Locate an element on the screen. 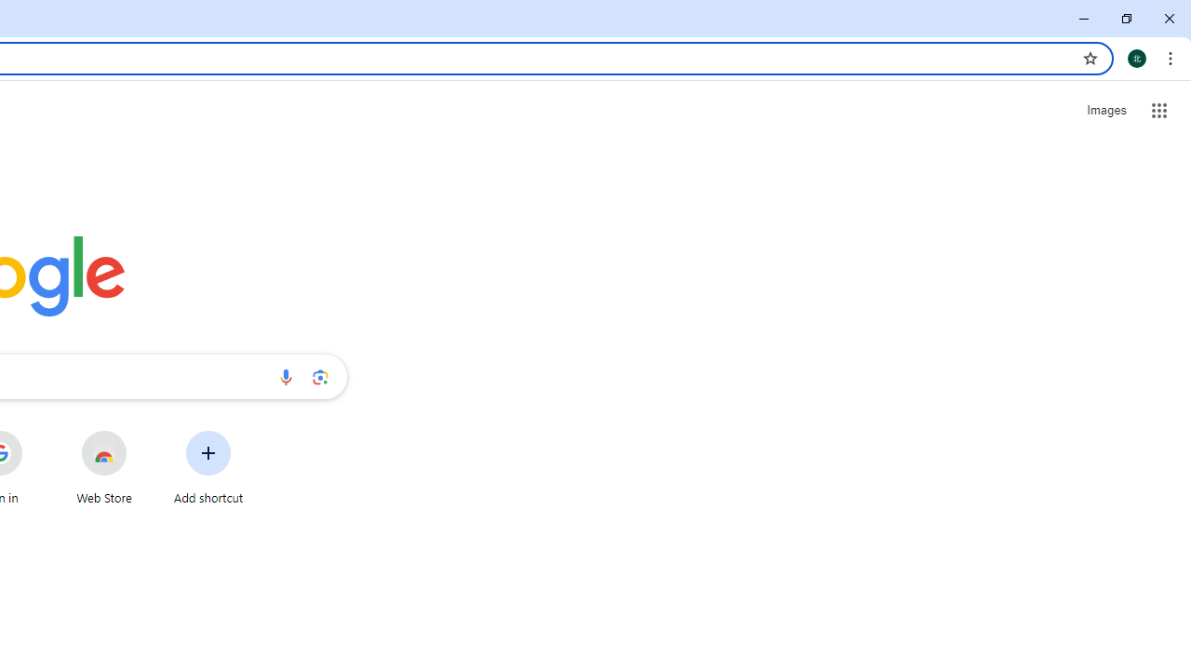 This screenshot has width=1191, height=670. Web Store is located at coordinates (104, 467).